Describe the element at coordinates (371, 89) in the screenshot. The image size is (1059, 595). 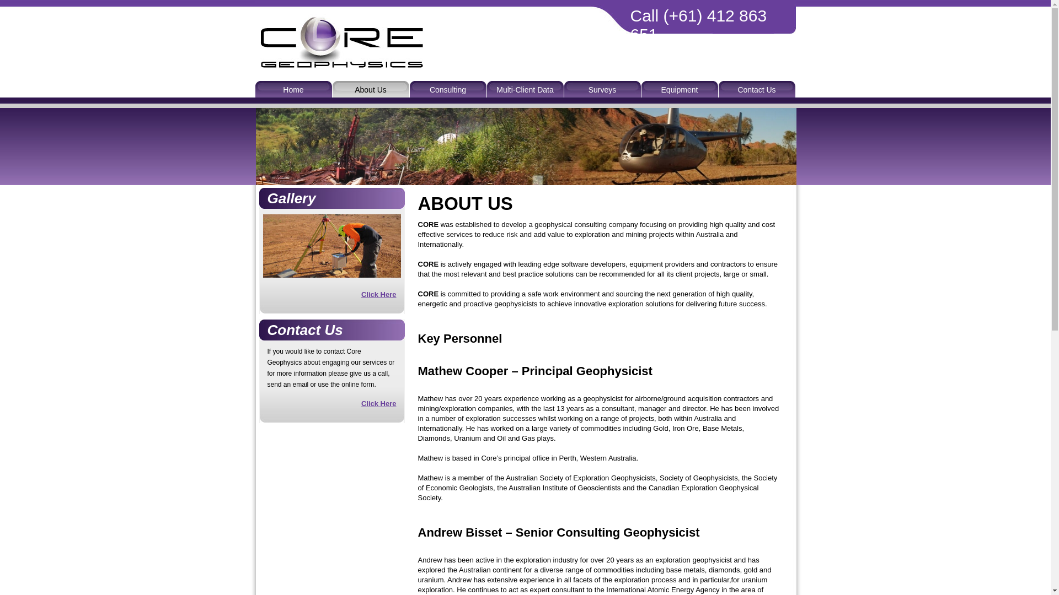
I see `About Us` at that location.